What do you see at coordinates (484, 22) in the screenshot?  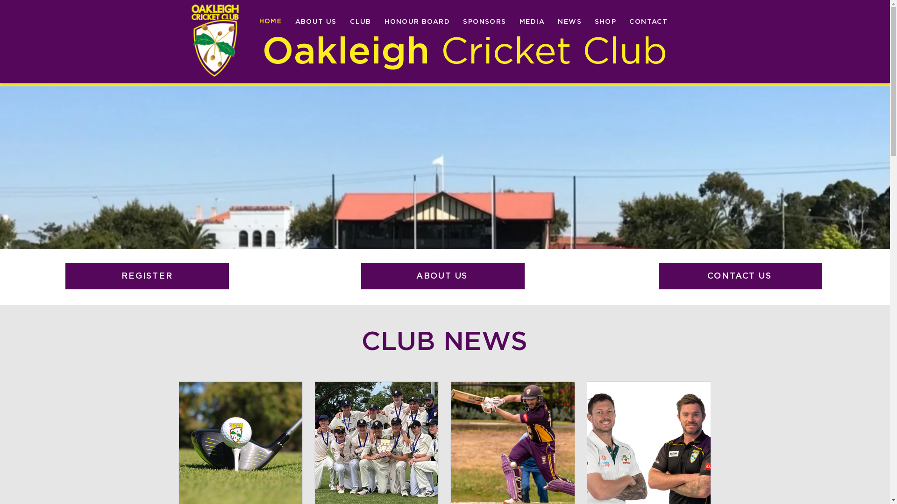 I see `SPONSORS` at bounding box center [484, 22].